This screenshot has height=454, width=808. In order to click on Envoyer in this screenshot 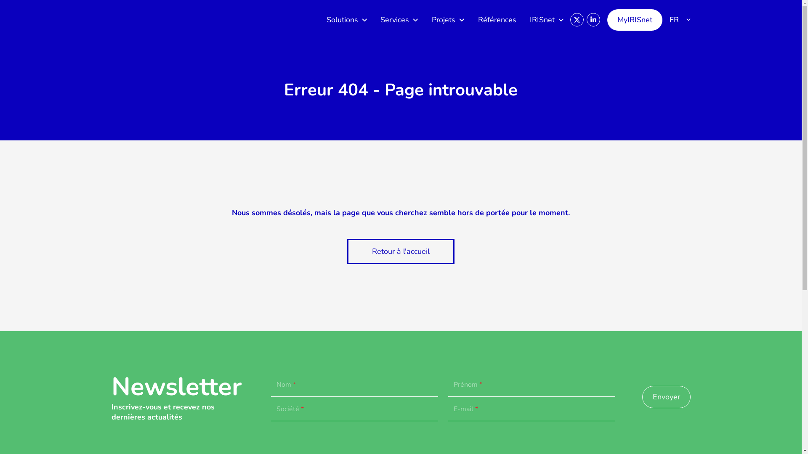, I will do `click(667, 397)`.